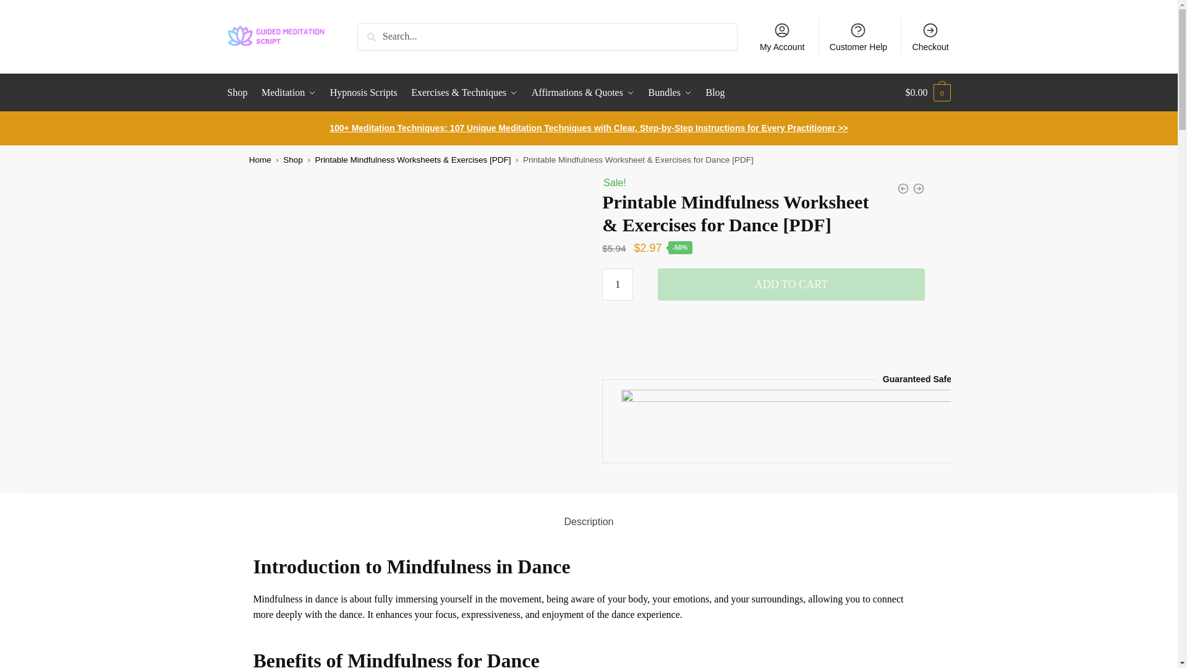  I want to click on 1, so click(617, 285).